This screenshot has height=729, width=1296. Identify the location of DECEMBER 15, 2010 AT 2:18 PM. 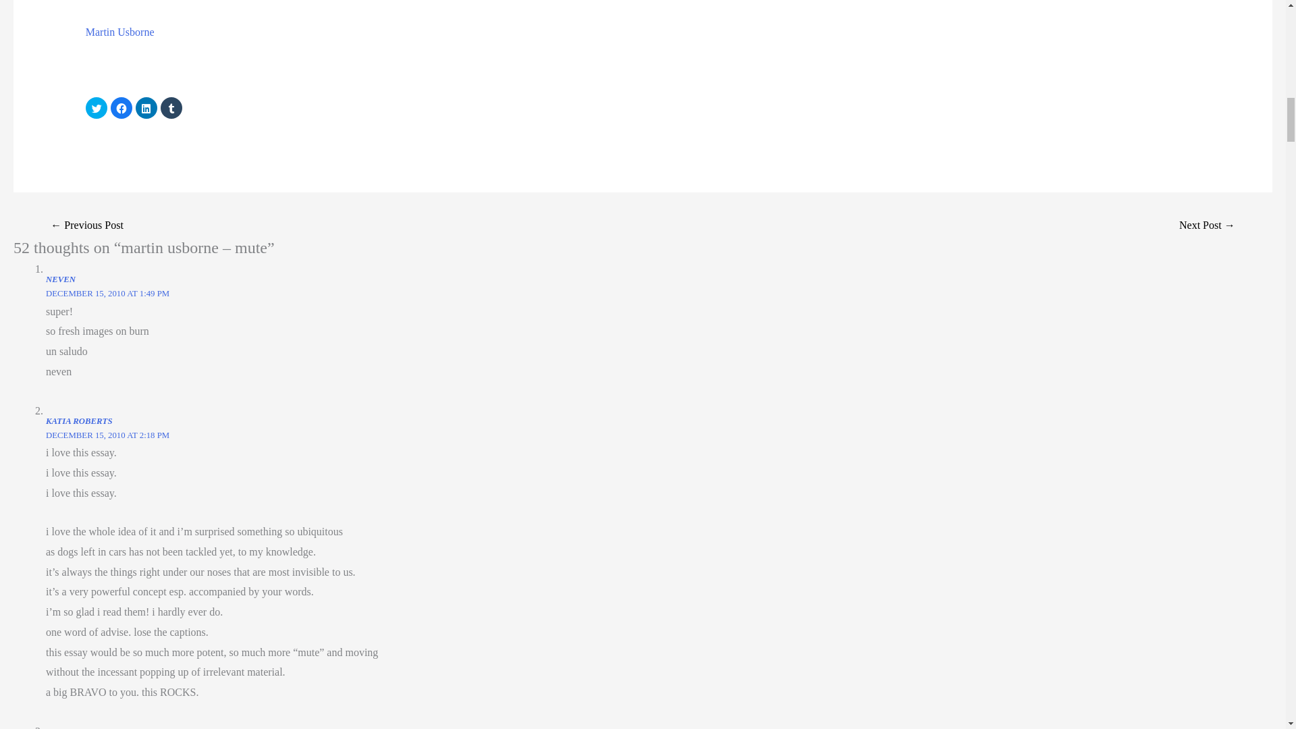
(107, 435).